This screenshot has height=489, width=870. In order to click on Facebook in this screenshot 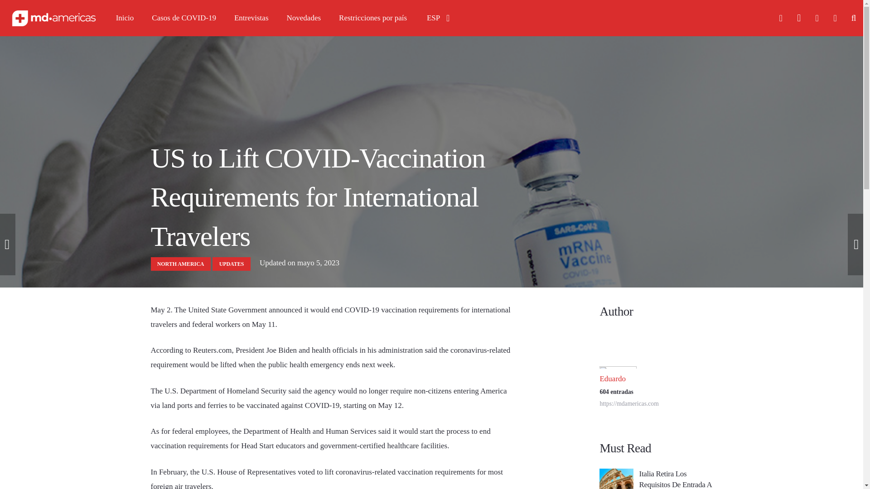, I will do `click(781, 18)`.